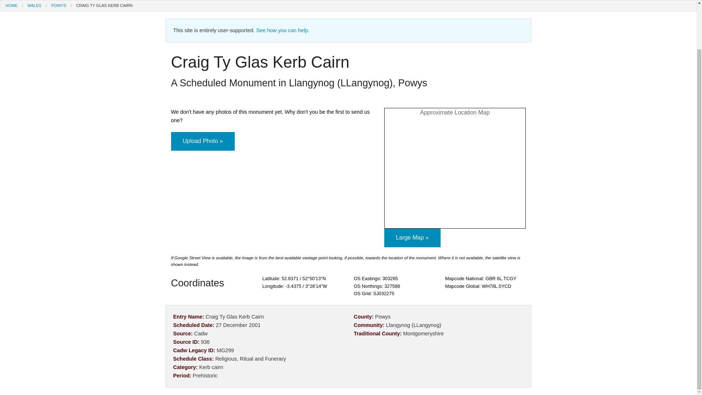  Describe the element at coordinates (162, 8) in the screenshot. I see `England` at that location.